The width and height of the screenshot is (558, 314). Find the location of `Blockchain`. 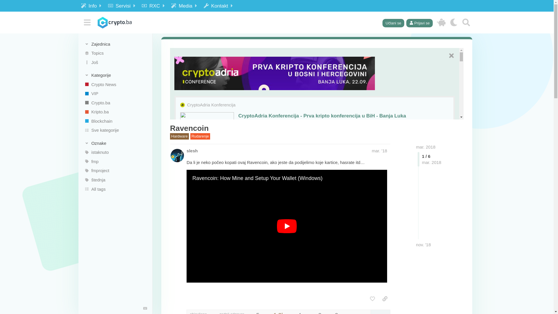

Blockchain is located at coordinates (115, 121).